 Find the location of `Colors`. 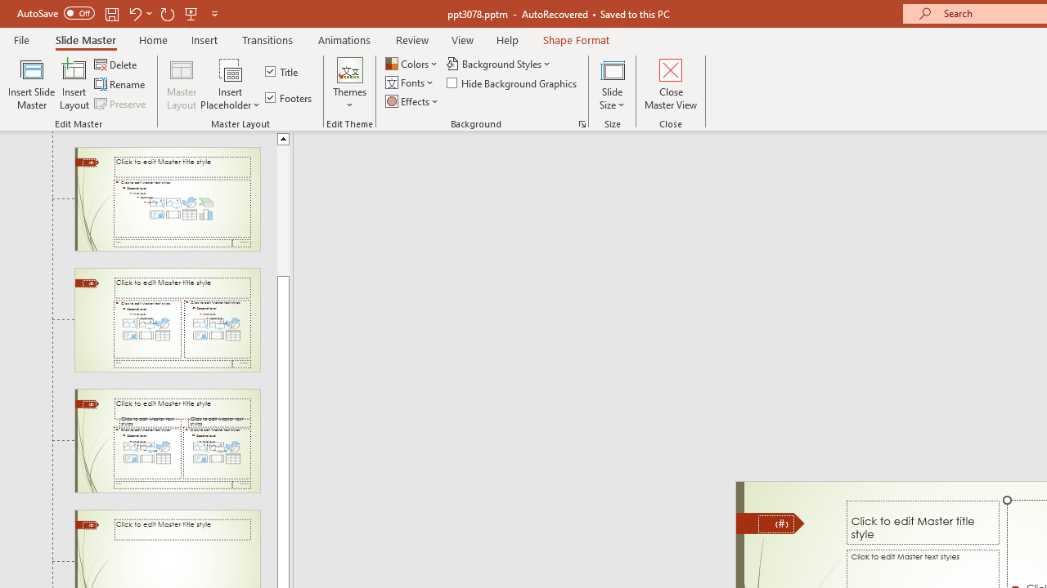

Colors is located at coordinates (412, 64).